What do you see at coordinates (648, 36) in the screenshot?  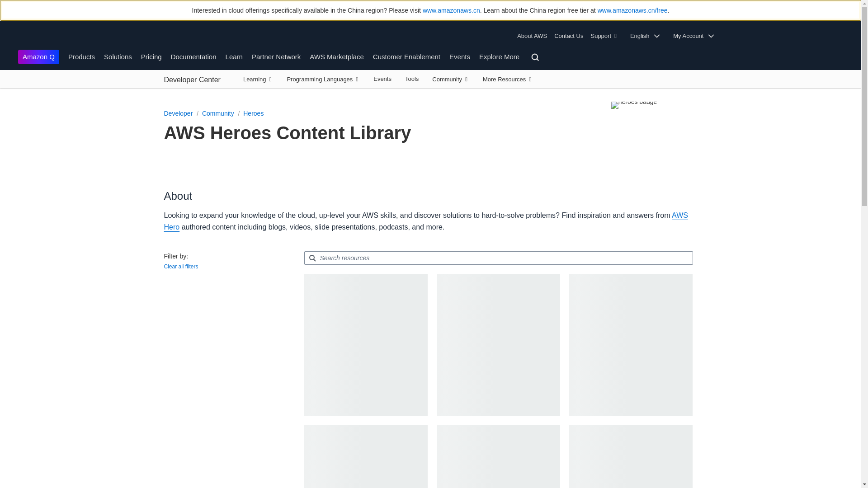 I see `English  ` at bounding box center [648, 36].